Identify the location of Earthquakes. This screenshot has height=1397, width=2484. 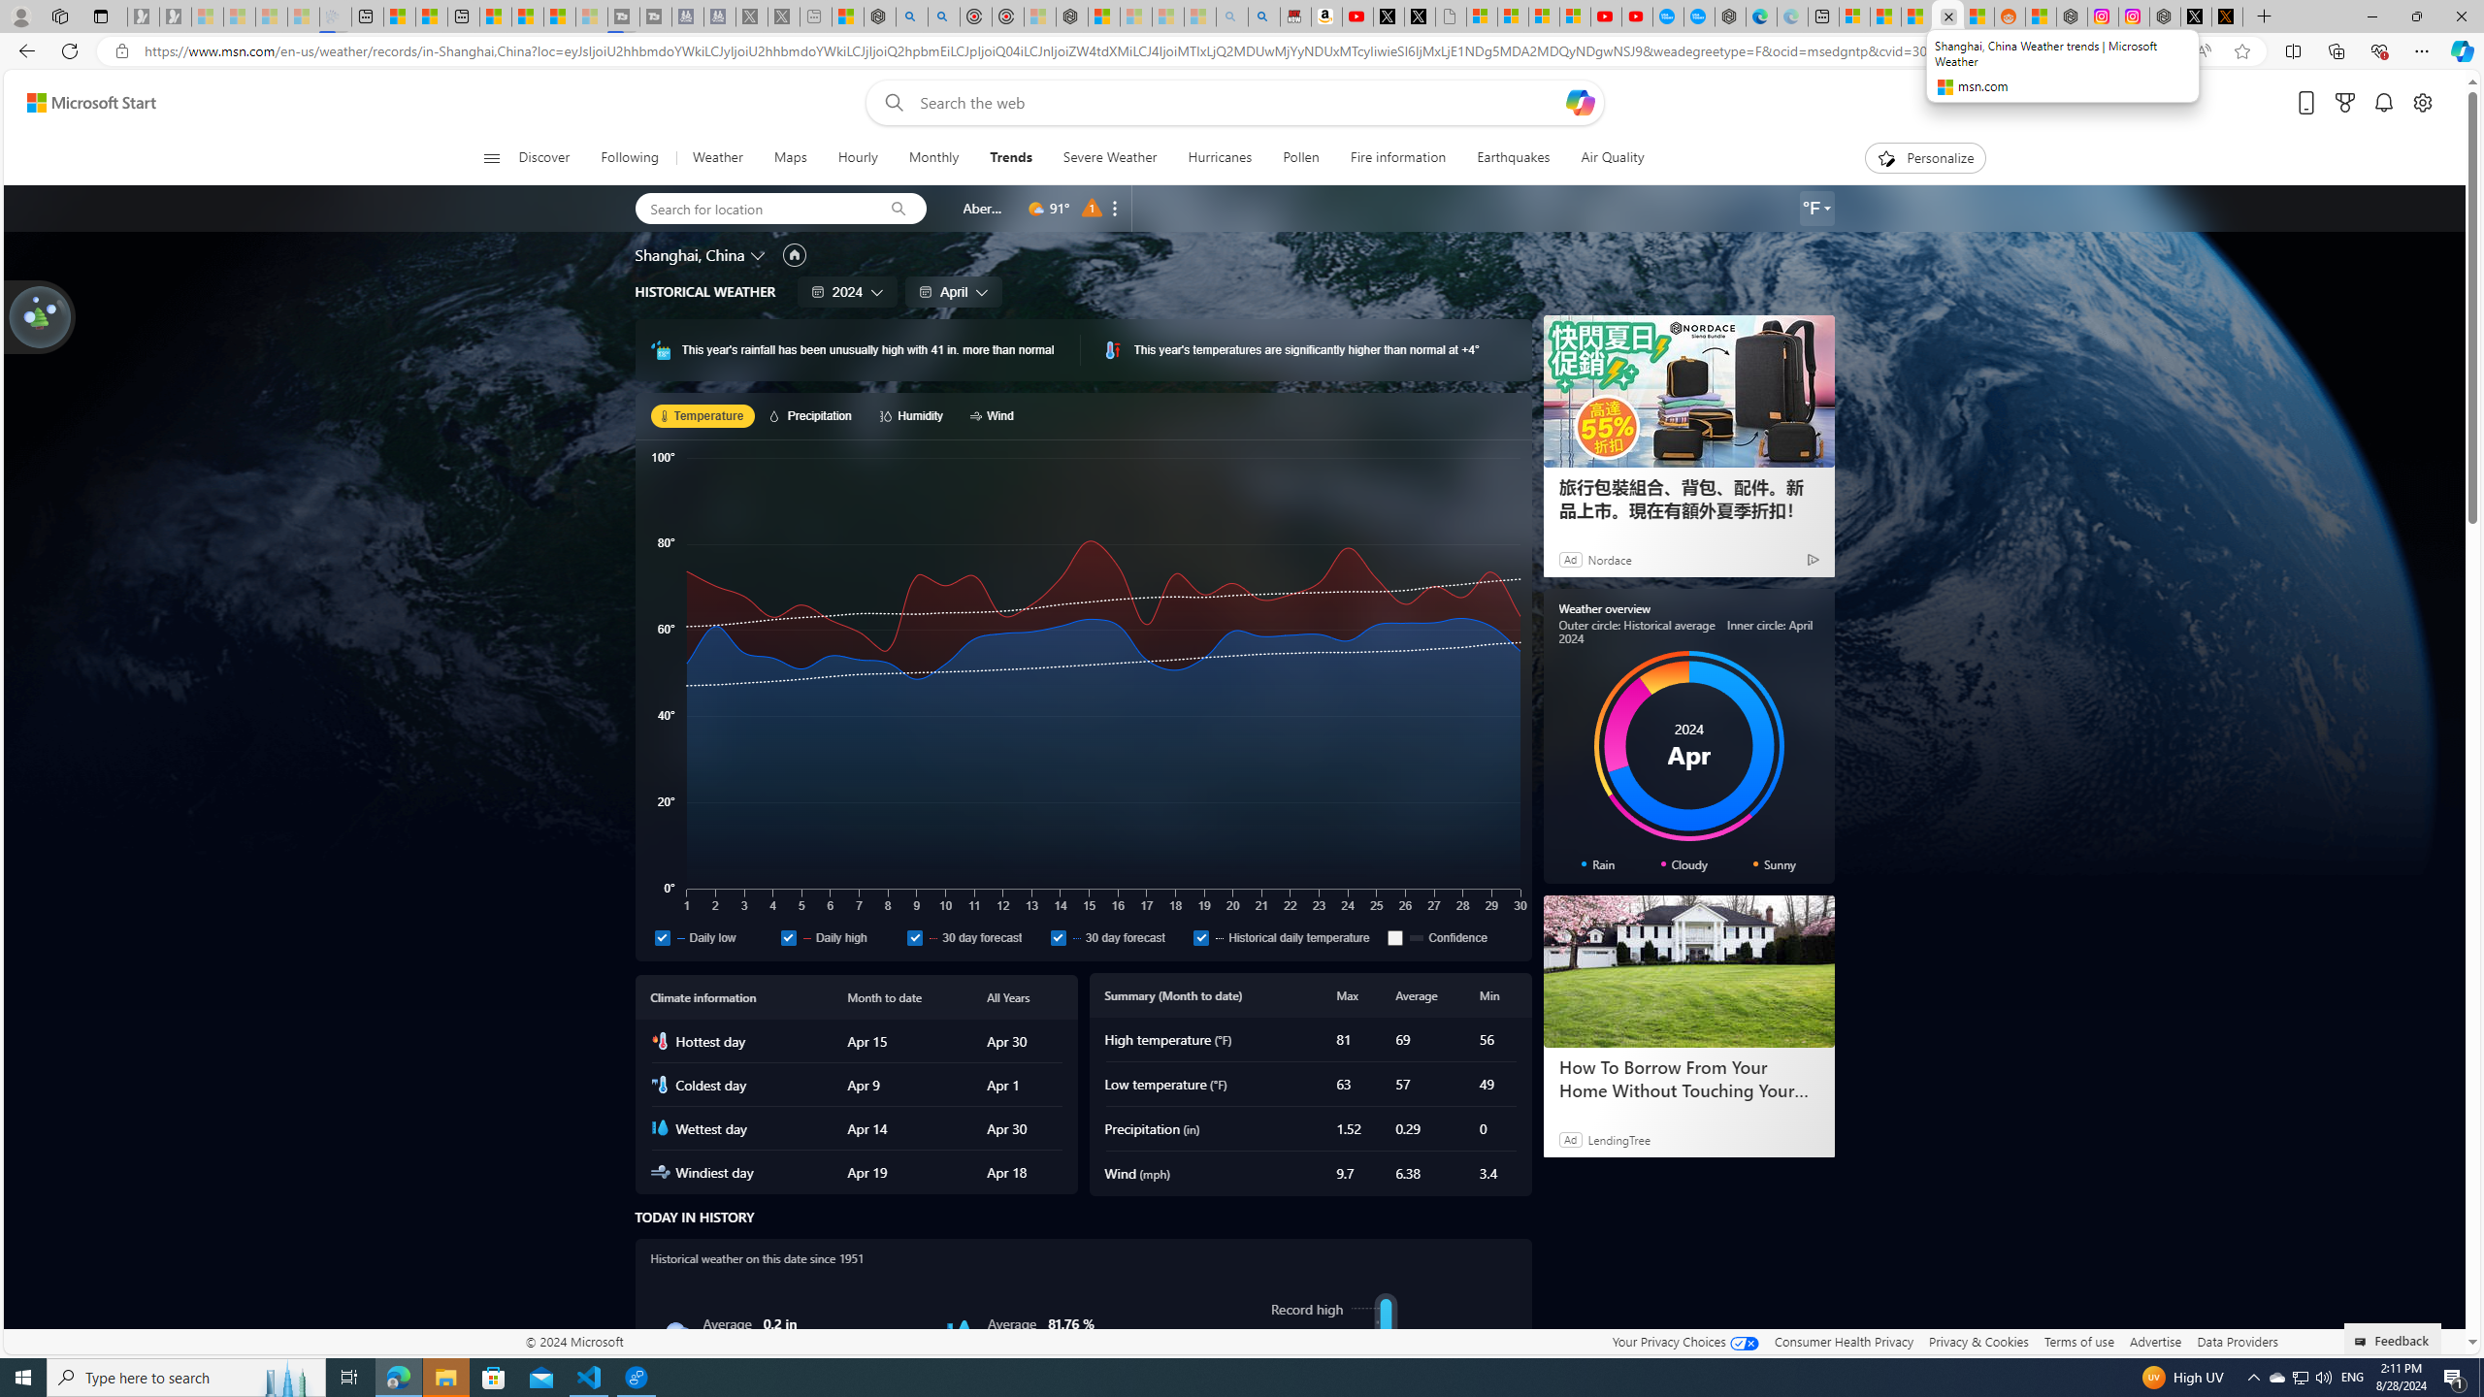
(1514, 158).